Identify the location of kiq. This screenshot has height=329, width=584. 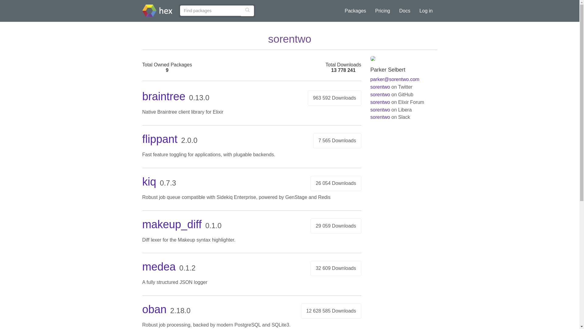
(149, 182).